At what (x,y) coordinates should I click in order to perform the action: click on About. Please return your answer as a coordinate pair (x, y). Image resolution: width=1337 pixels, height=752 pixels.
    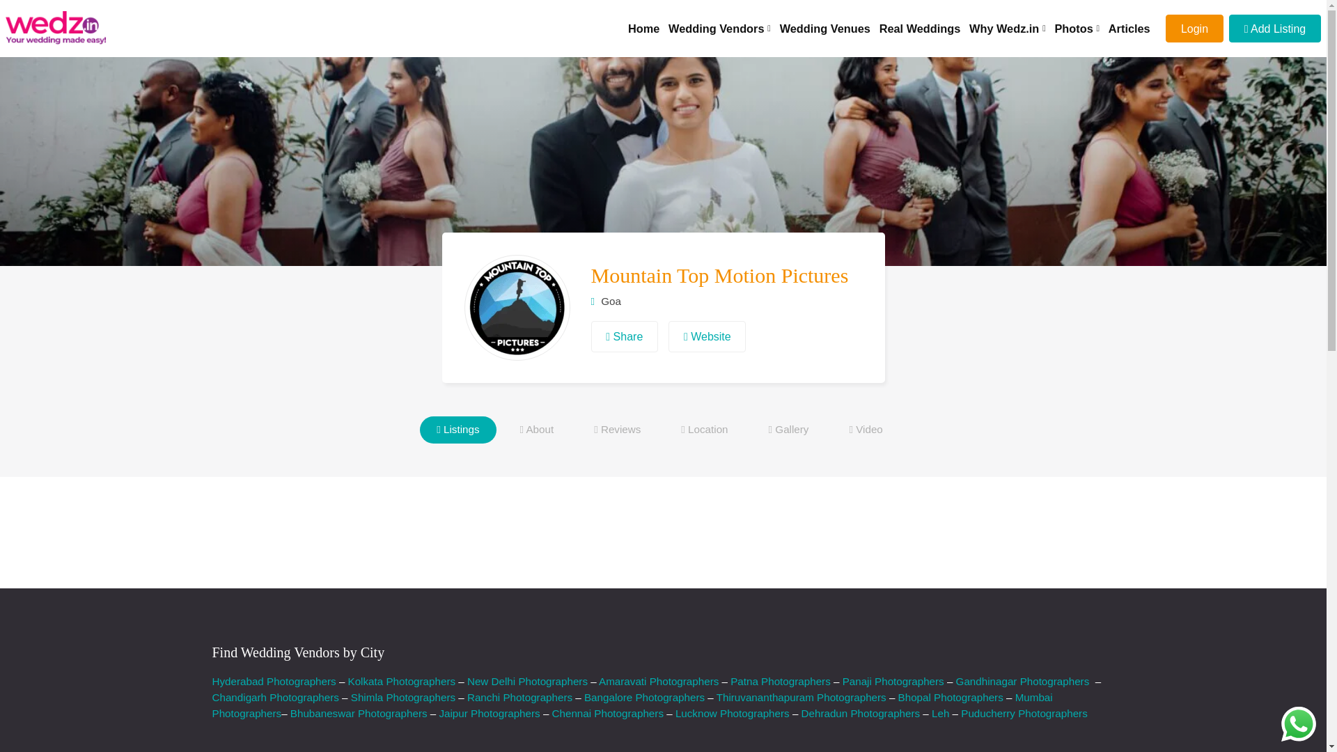
    Looking at the image, I should click on (536, 430).